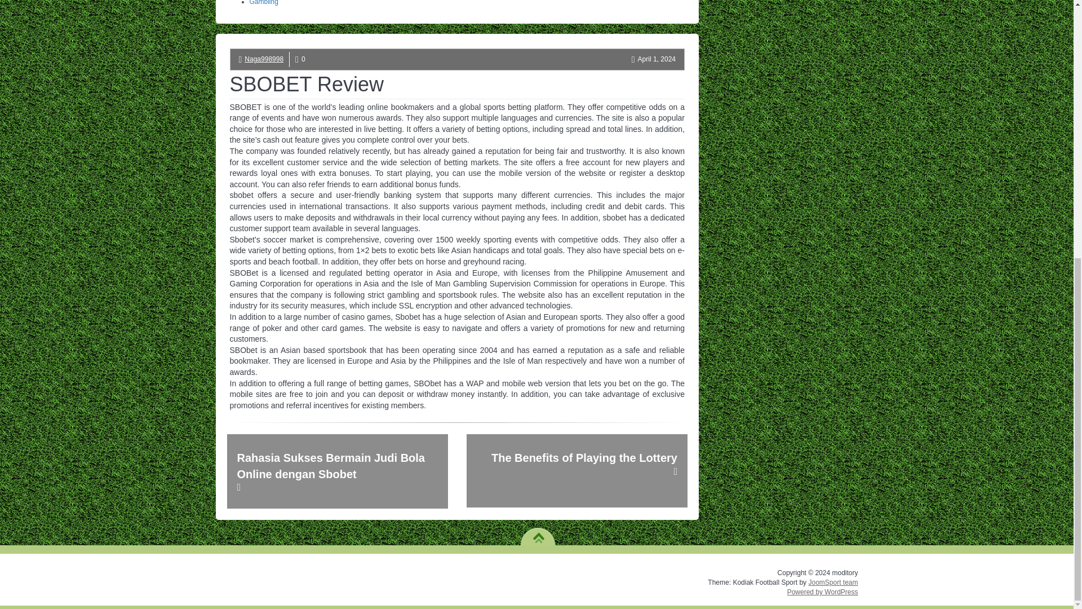 The width and height of the screenshot is (1082, 609). What do you see at coordinates (577, 470) in the screenshot?
I see `The Benefits of Playing the Lottery` at bounding box center [577, 470].